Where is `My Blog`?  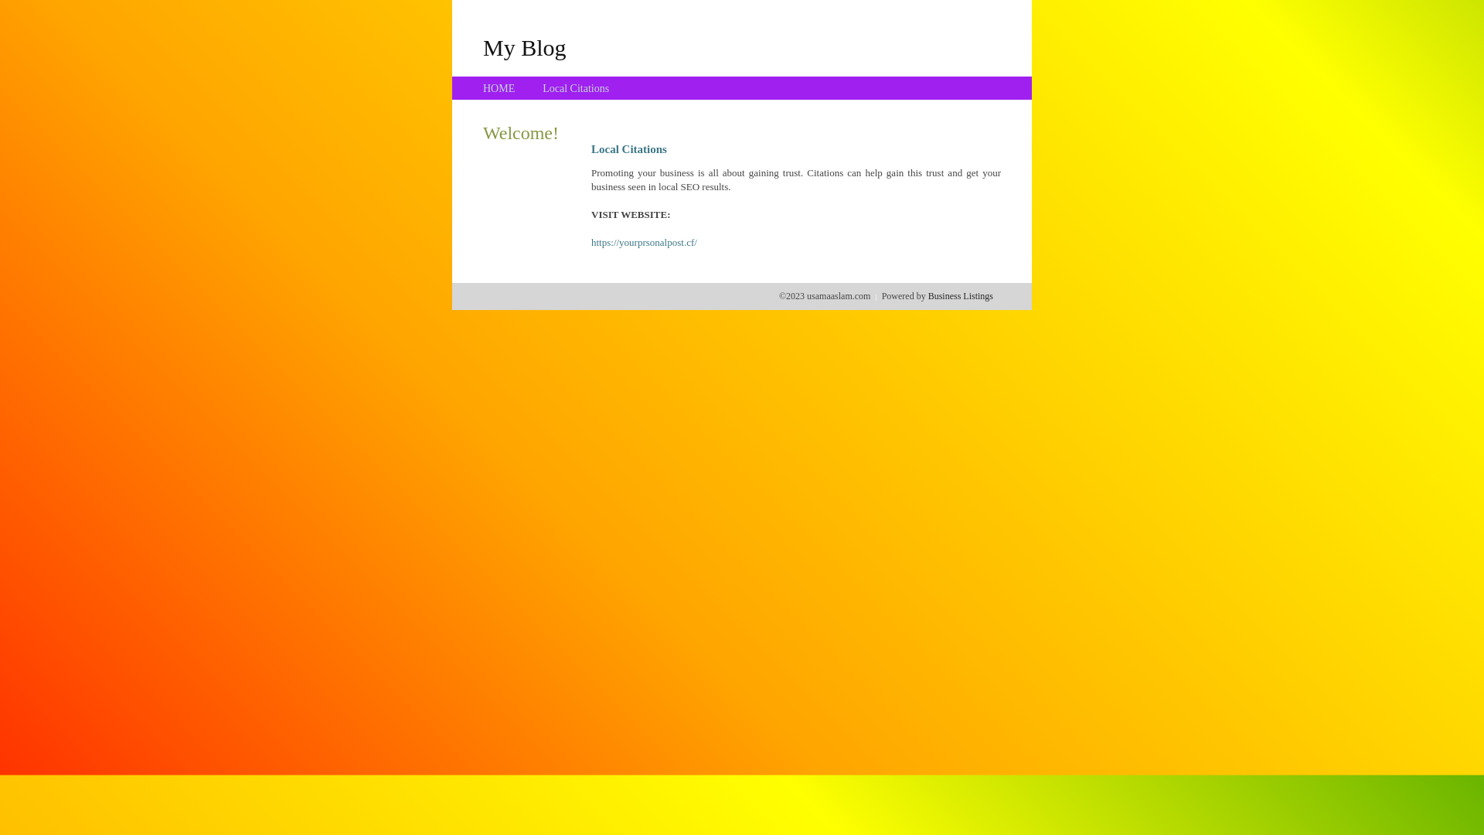
My Blog is located at coordinates (525, 47).